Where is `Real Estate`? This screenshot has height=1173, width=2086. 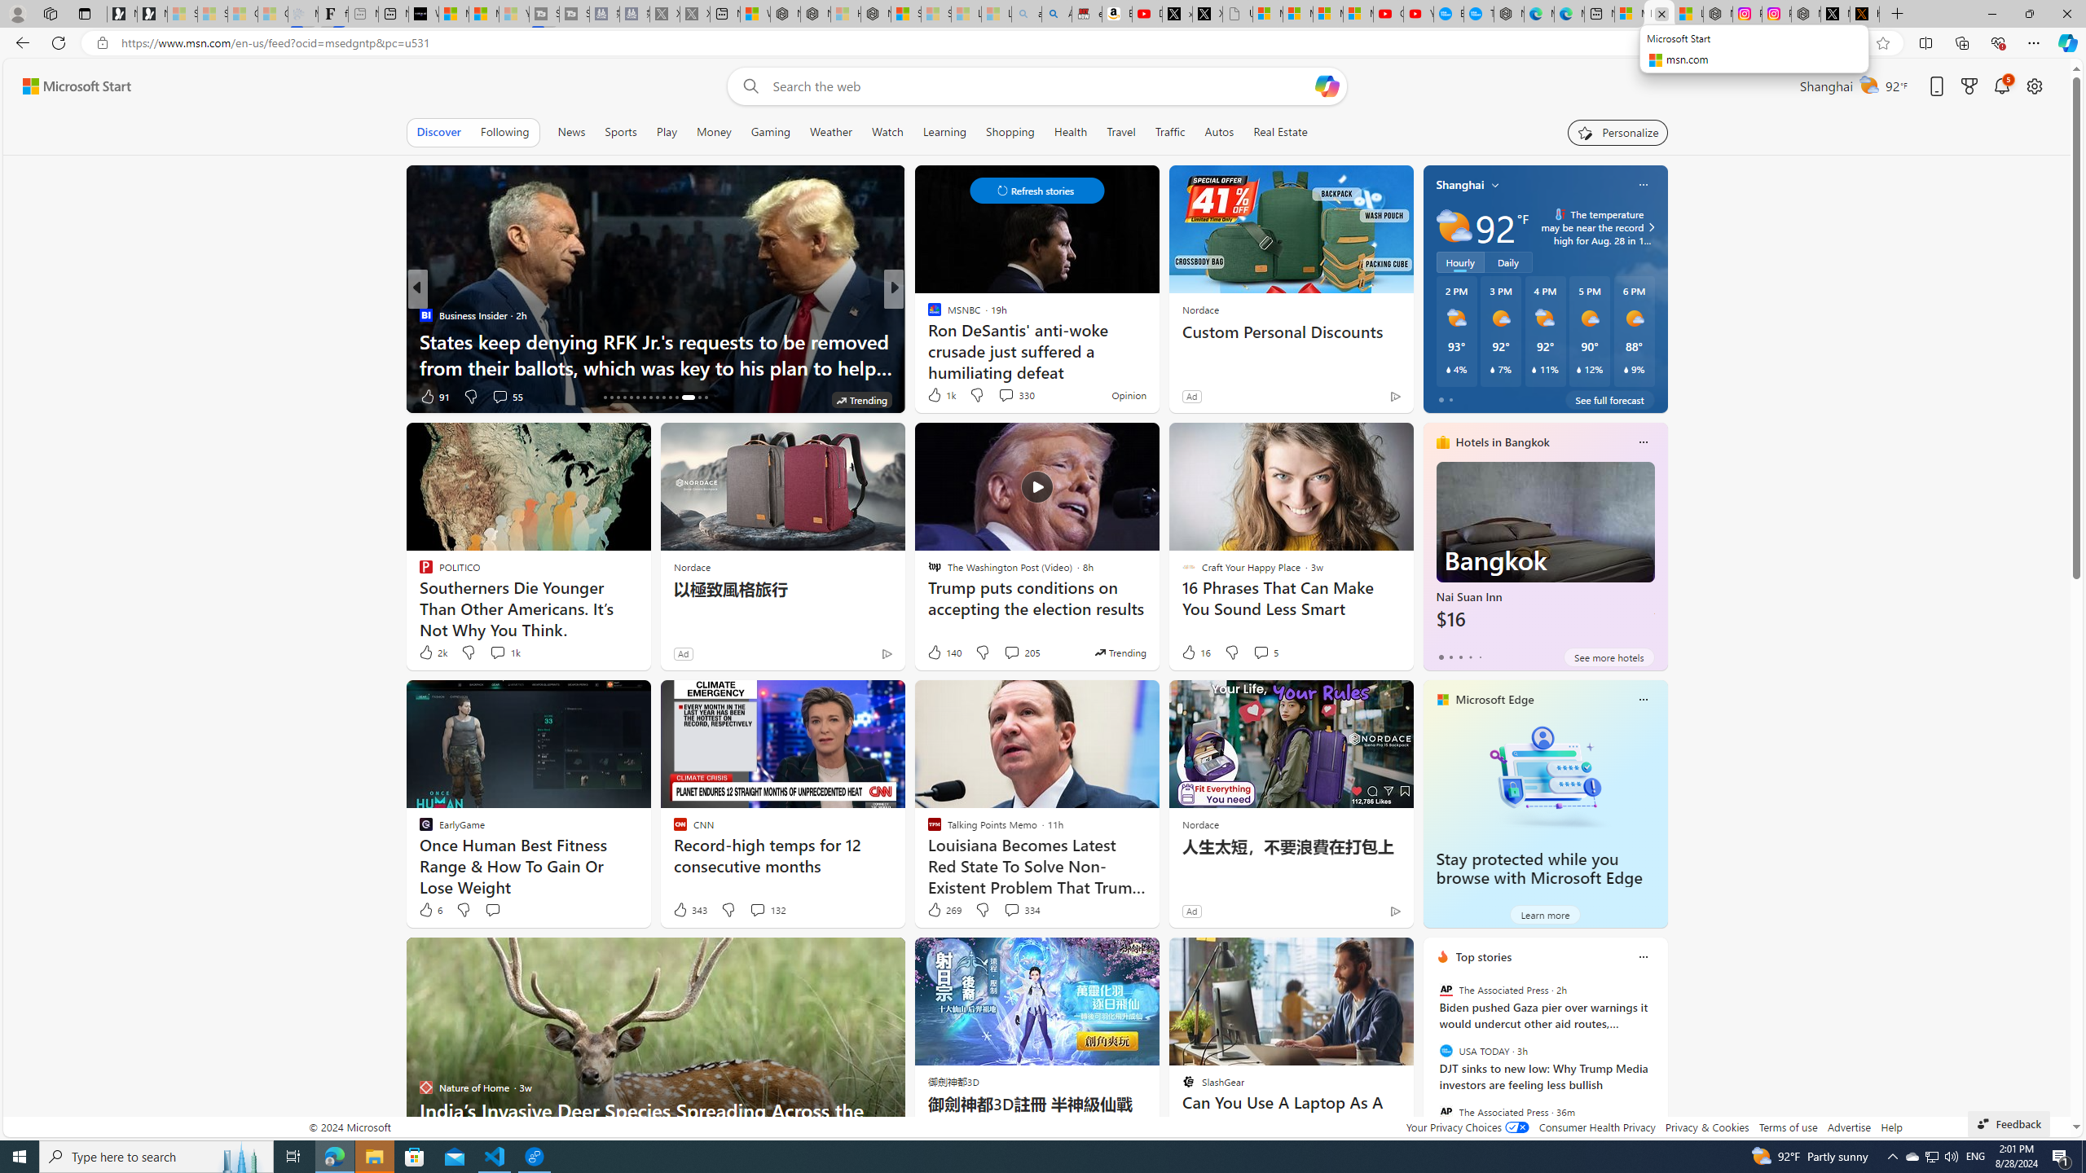 Real Estate is located at coordinates (1281, 132).